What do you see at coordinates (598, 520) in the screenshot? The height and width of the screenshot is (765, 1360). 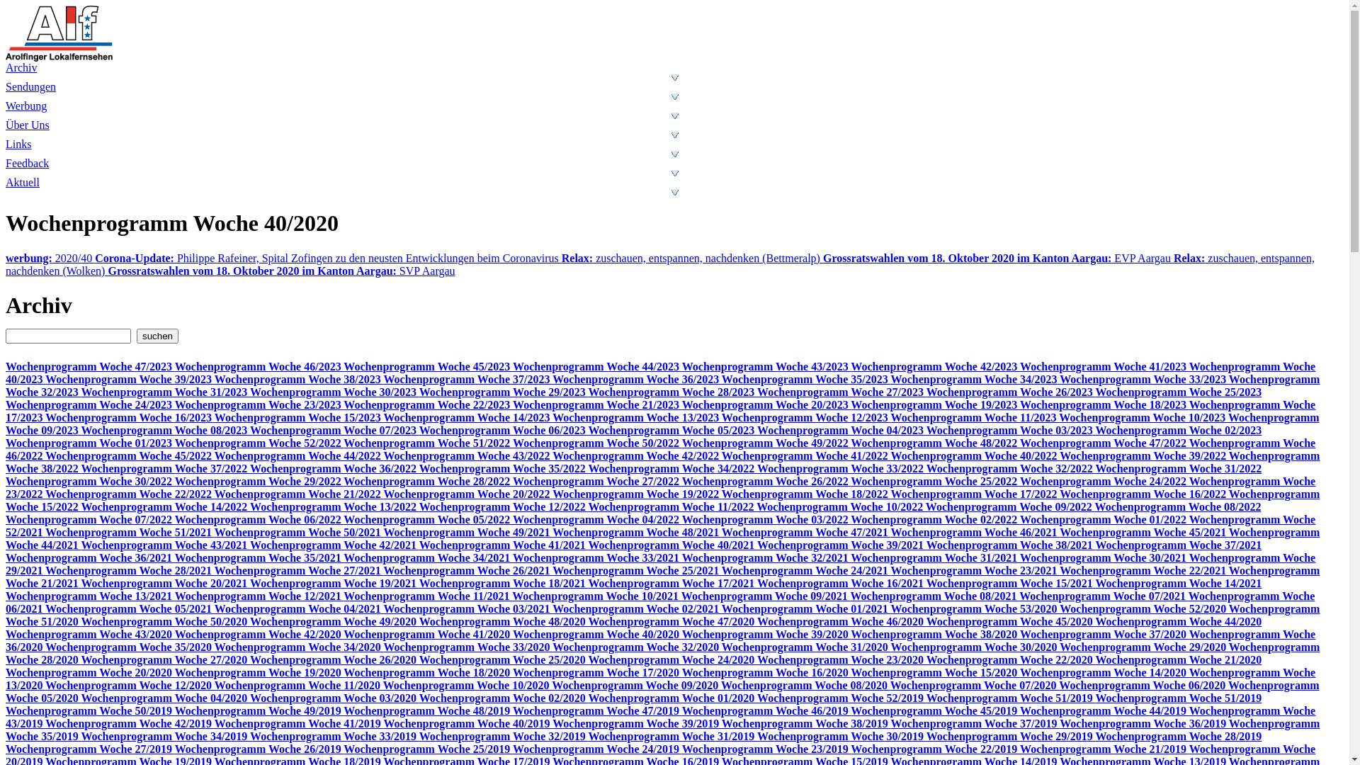 I see `Wochenprogramm Woche 04/2022` at bounding box center [598, 520].